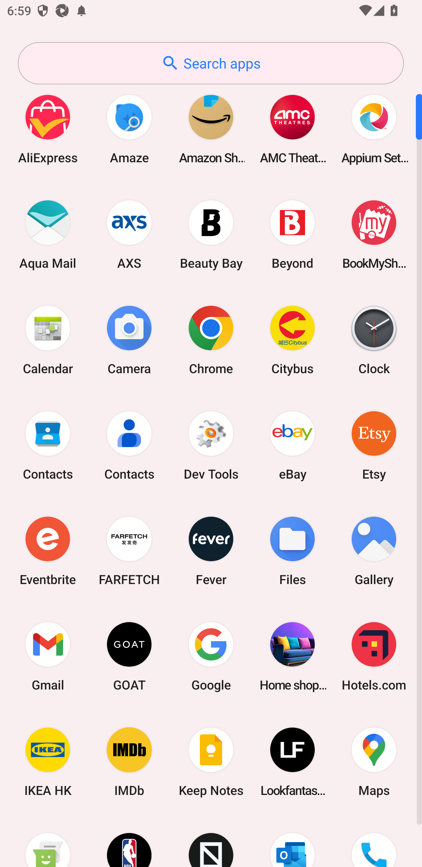 The width and height of the screenshot is (422, 867). Describe the element at coordinates (292, 445) in the screenshot. I see `eBay` at that location.